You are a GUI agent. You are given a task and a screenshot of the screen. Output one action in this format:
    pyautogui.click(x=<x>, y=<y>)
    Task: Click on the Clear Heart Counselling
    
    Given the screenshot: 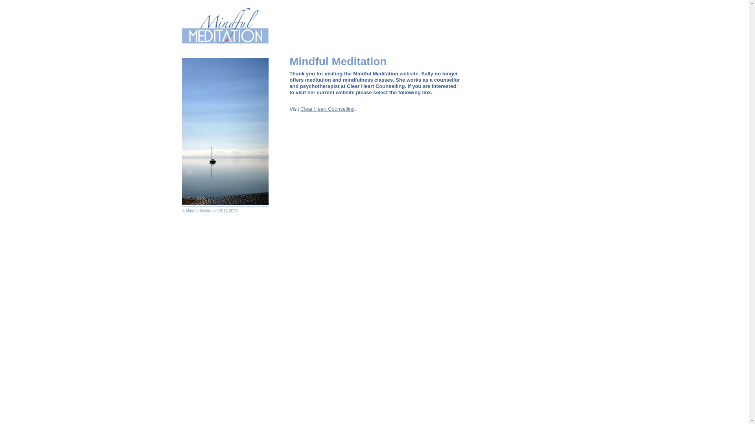 What is the action you would take?
    pyautogui.click(x=328, y=109)
    